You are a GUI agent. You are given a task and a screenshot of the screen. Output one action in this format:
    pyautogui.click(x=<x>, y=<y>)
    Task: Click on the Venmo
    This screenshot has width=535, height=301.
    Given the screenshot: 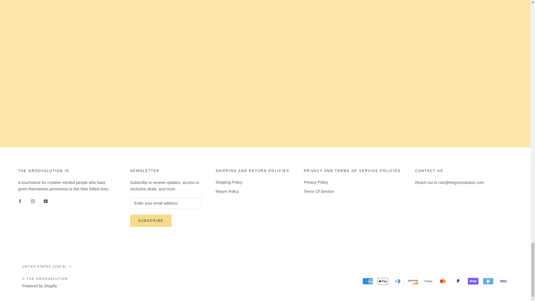 What is the action you would take?
    pyautogui.click(x=488, y=281)
    